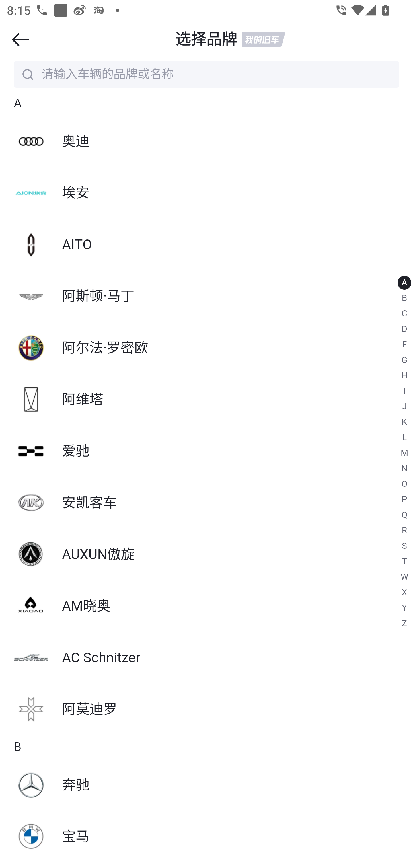 Image resolution: width=413 pixels, height=849 pixels. I want to click on AUXUN傲旋, so click(206, 554).